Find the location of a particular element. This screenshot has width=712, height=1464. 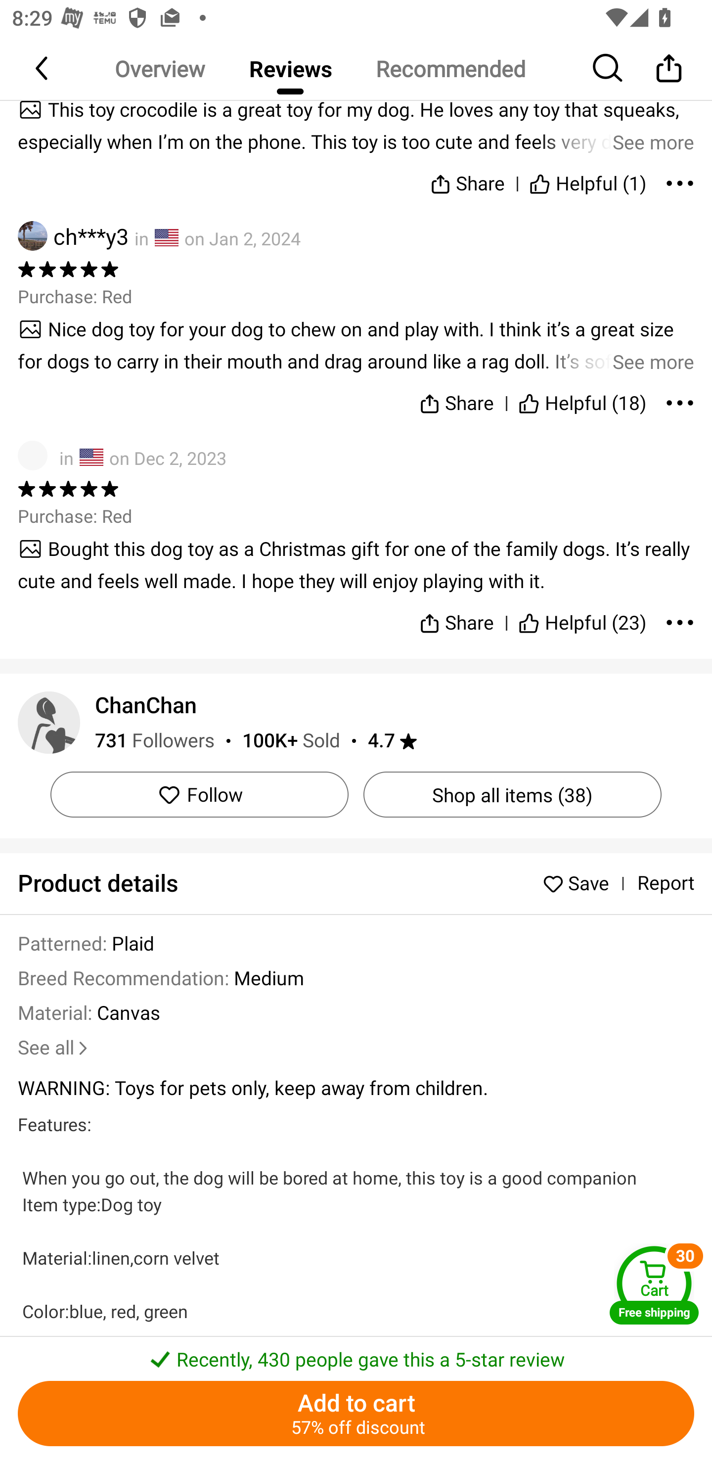

  Helpful (23) is located at coordinates (582, 615).